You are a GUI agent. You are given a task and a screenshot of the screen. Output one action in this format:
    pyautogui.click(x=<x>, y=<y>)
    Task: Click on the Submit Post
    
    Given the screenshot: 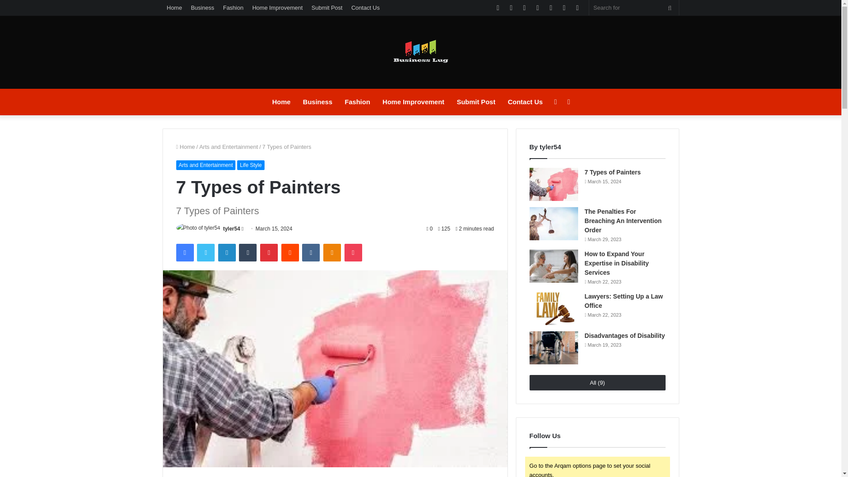 What is the action you would take?
    pyautogui.click(x=476, y=102)
    